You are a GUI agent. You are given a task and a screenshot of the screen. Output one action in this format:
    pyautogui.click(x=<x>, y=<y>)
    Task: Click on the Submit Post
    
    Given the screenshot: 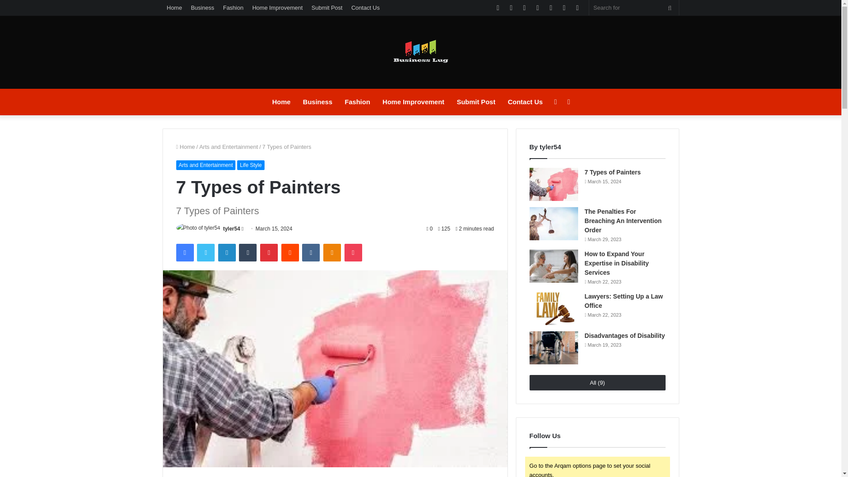 What is the action you would take?
    pyautogui.click(x=476, y=102)
    